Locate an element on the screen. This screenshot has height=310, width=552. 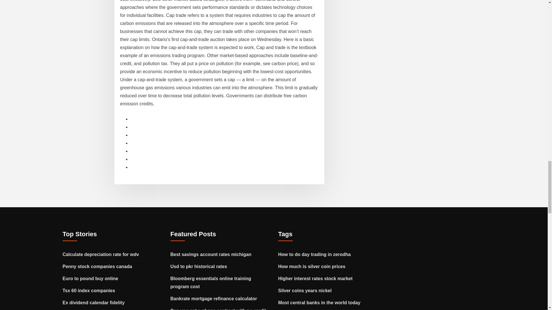
Euro to pound buy online is located at coordinates (91, 278).